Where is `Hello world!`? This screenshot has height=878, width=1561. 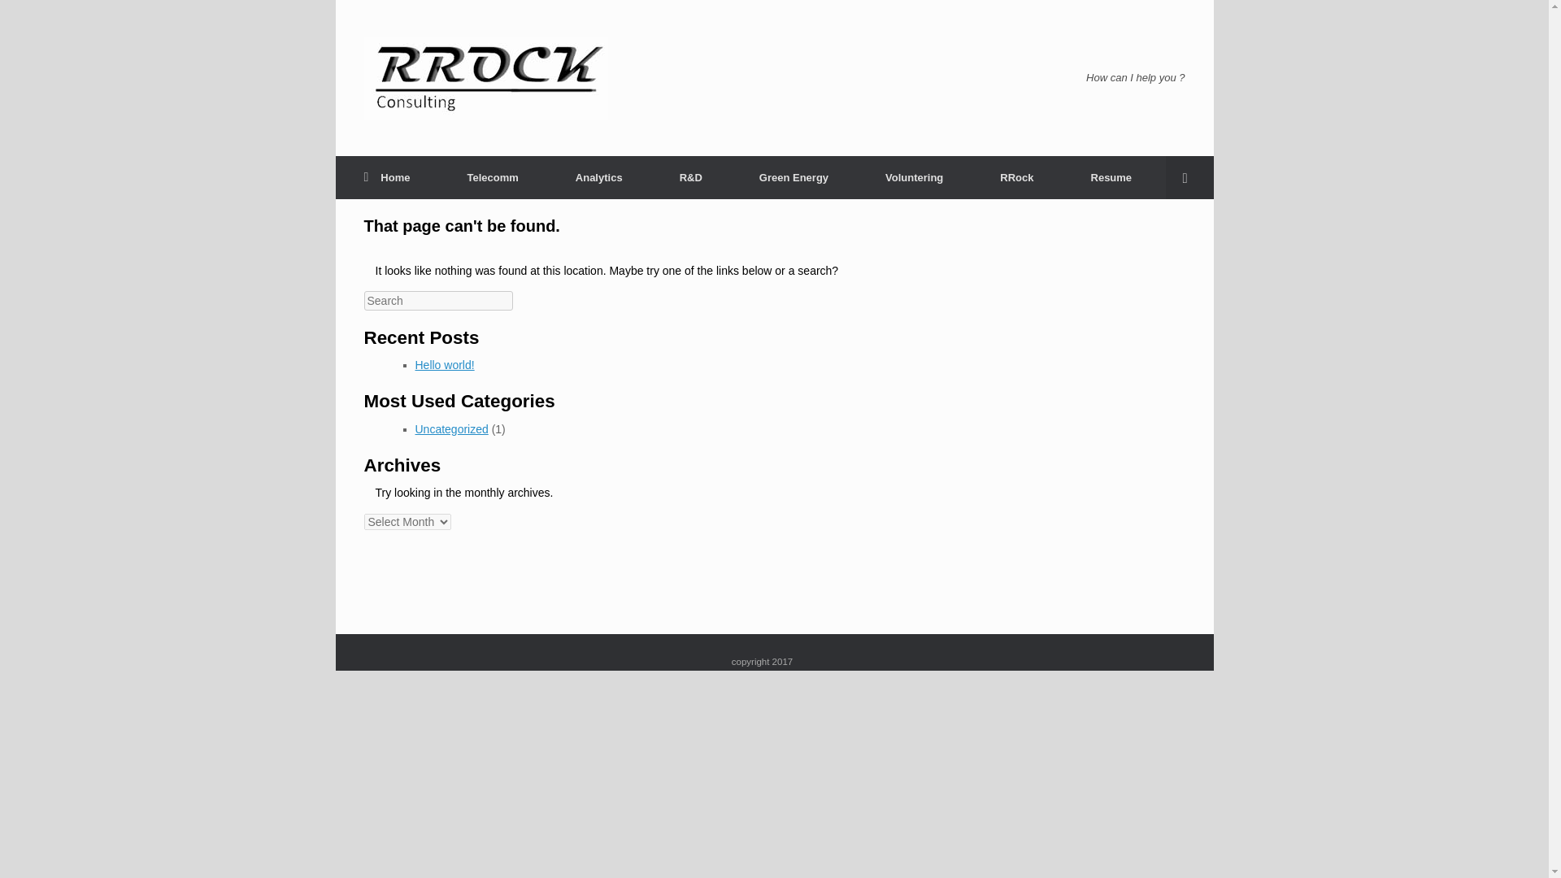 Hello world! is located at coordinates (444, 364).